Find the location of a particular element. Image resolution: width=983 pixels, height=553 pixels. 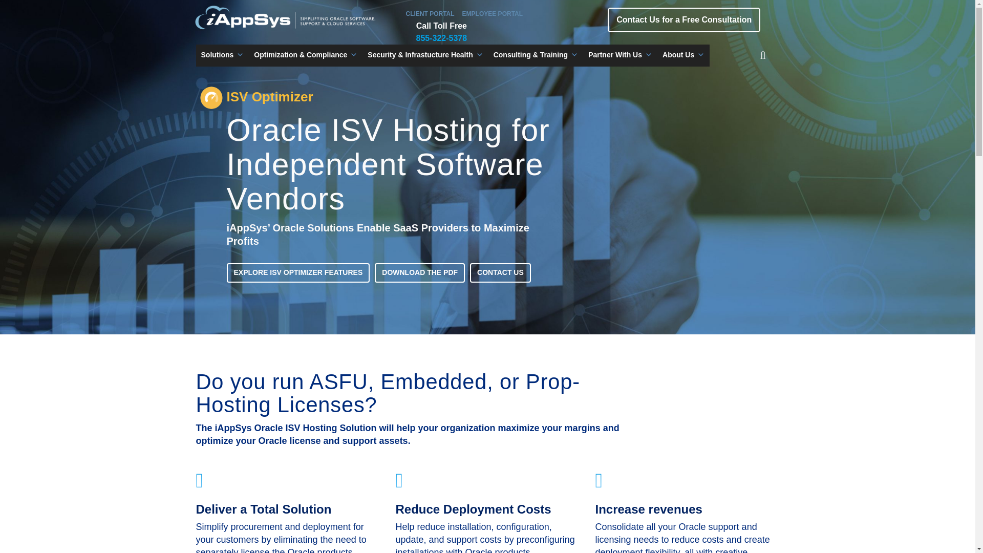

DOWNLOAD THE PDF is located at coordinates (420, 272).